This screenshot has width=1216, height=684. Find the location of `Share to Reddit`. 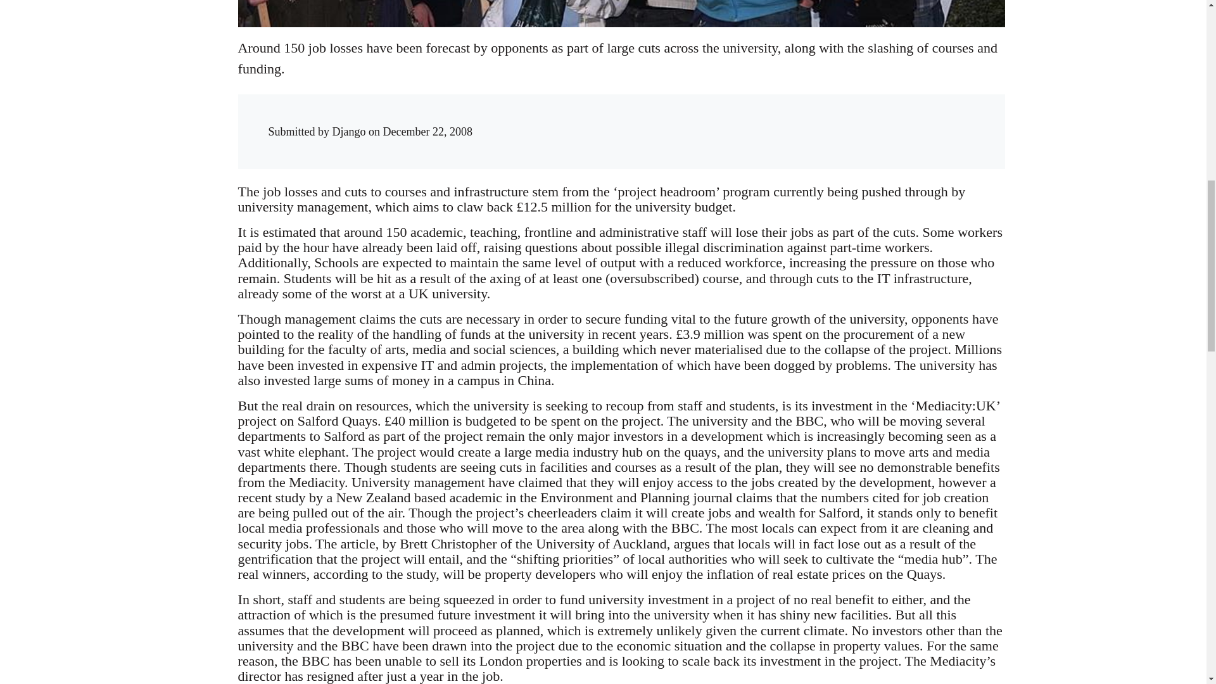

Share to Reddit is located at coordinates (815, 119).